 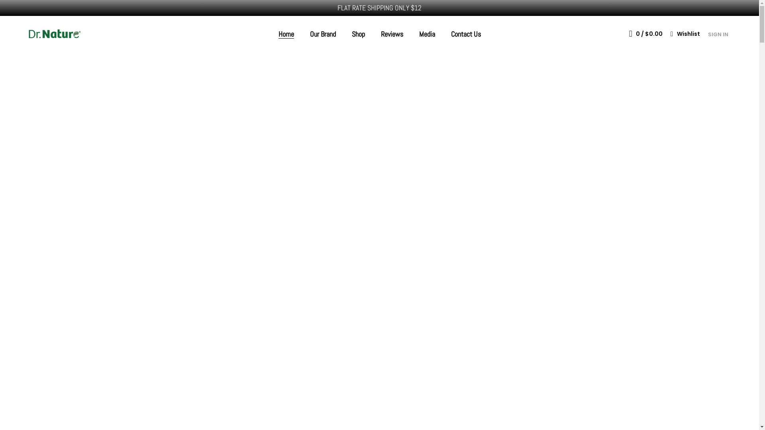 I want to click on Reviews, so click(x=397, y=390).